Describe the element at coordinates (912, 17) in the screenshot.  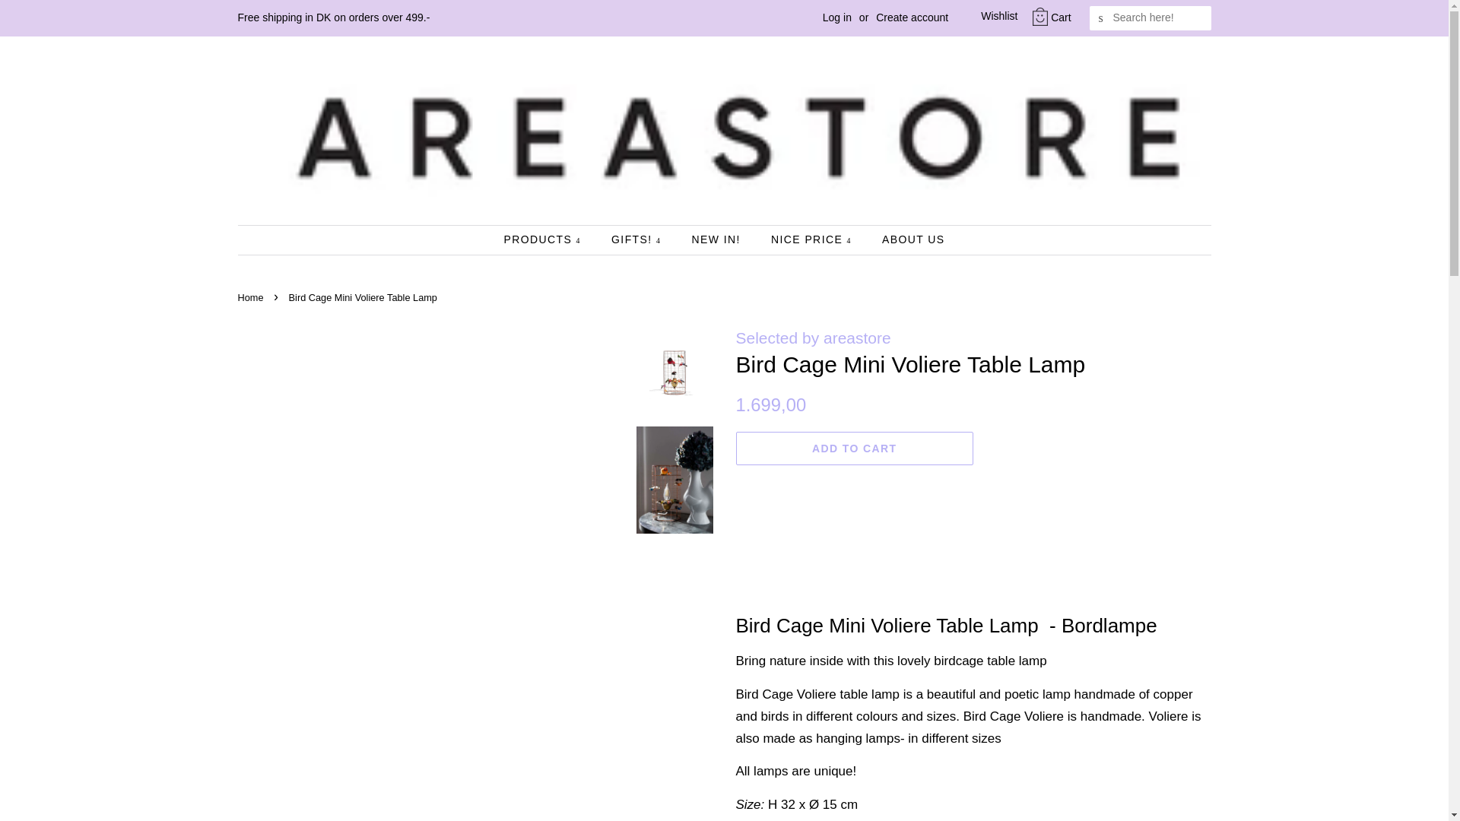
I see `Create account` at that location.